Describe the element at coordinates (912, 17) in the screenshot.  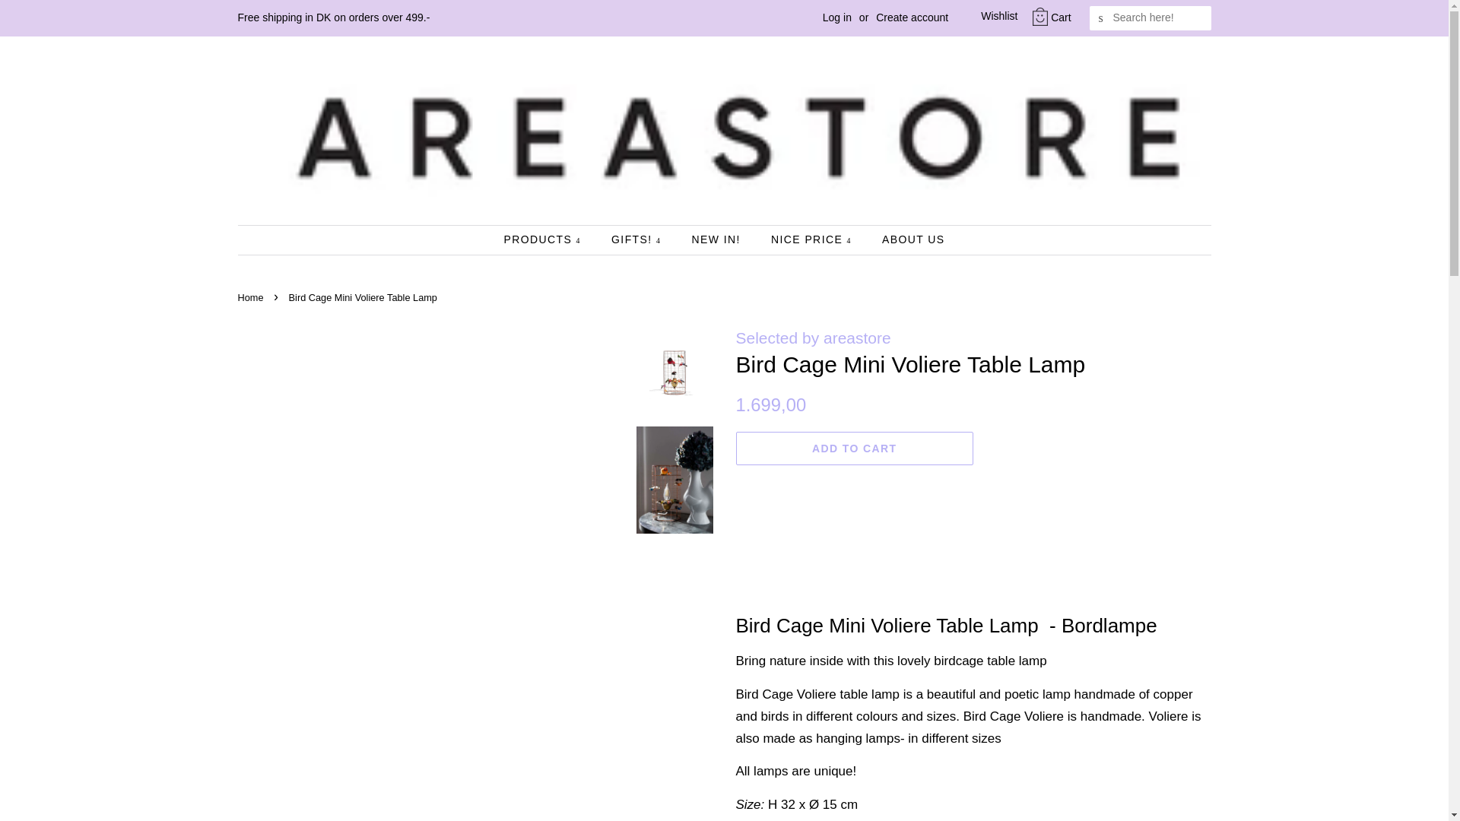
I see `Create account` at that location.